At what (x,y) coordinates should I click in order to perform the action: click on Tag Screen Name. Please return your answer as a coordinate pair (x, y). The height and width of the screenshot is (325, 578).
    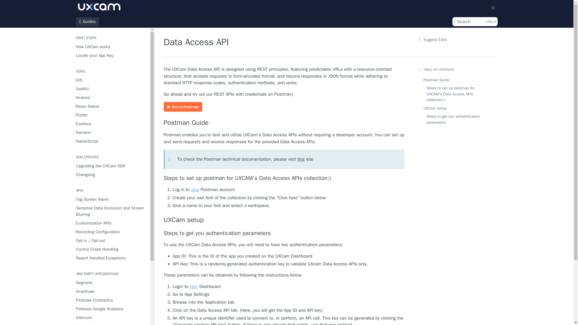
    Looking at the image, I should click on (110, 80).